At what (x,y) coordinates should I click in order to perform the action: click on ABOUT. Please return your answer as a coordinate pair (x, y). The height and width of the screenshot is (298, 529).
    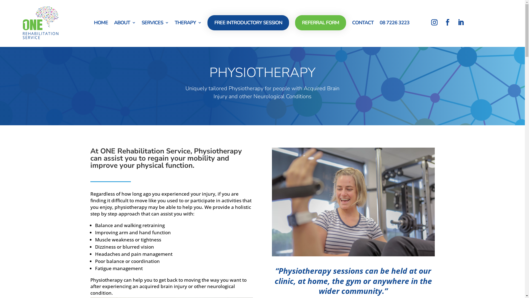
    Looking at the image, I should click on (125, 23).